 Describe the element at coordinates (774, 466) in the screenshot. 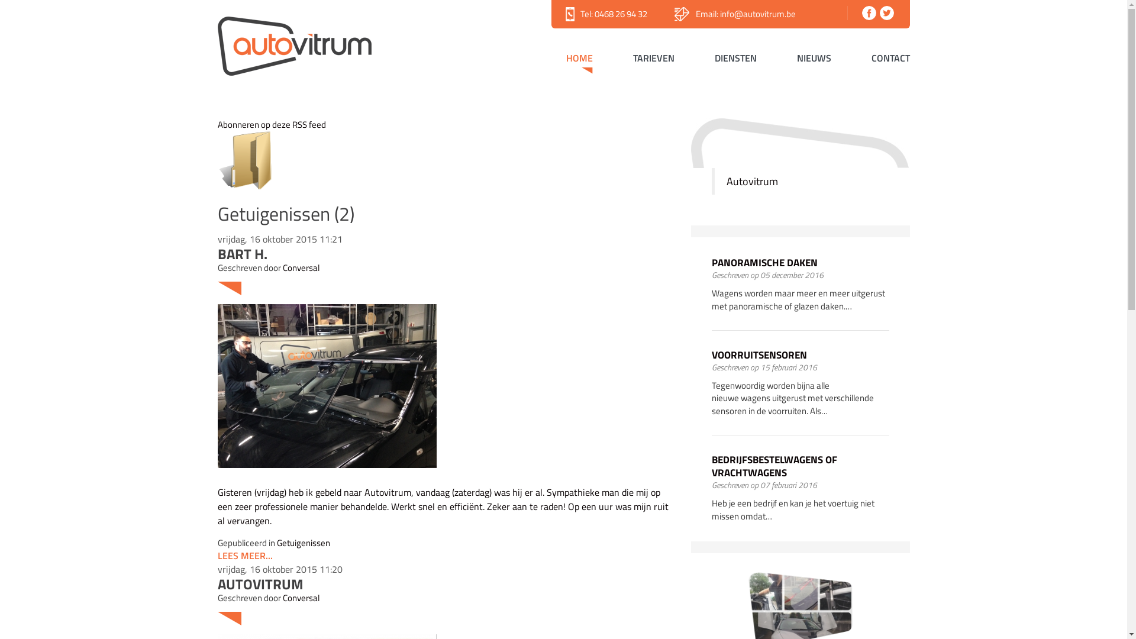

I see `BEDRIJFSBESTELWAGENS OF VRACHTWAGENS` at that location.